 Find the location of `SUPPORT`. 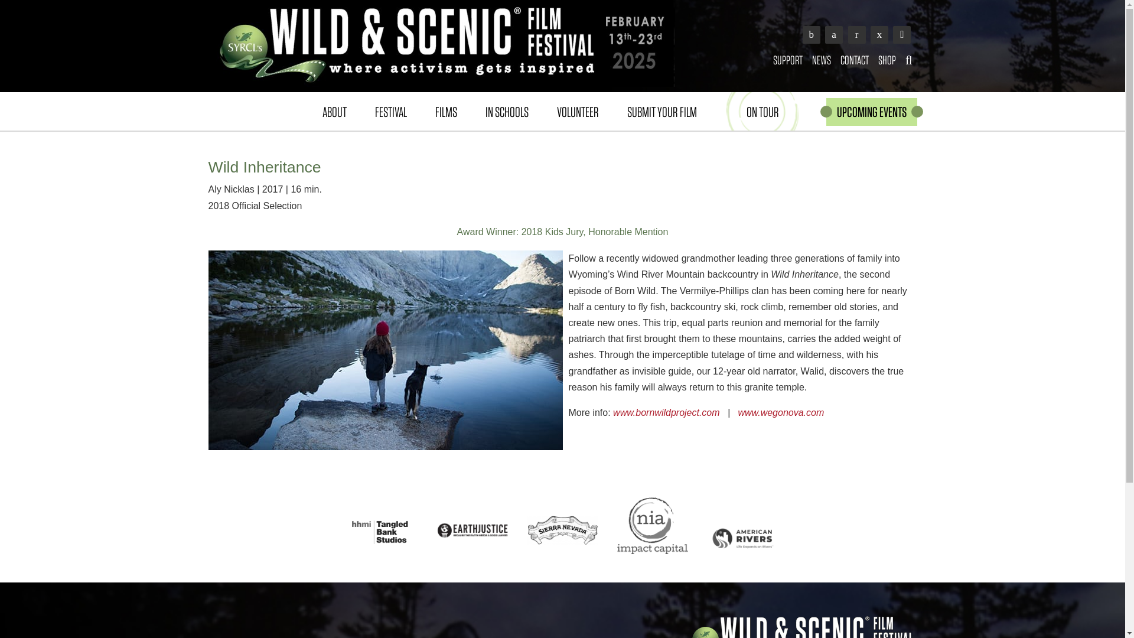

SUPPORT is located at coordinates (788, 60).